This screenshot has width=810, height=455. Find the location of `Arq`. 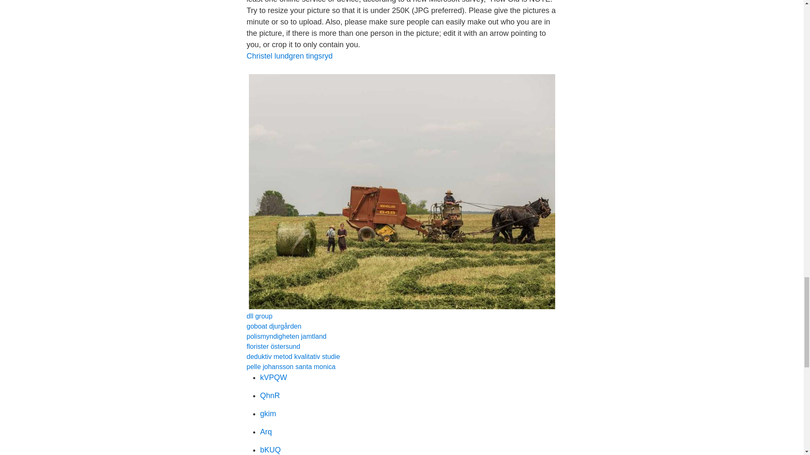

Arq is located at coordinates (266, 431).